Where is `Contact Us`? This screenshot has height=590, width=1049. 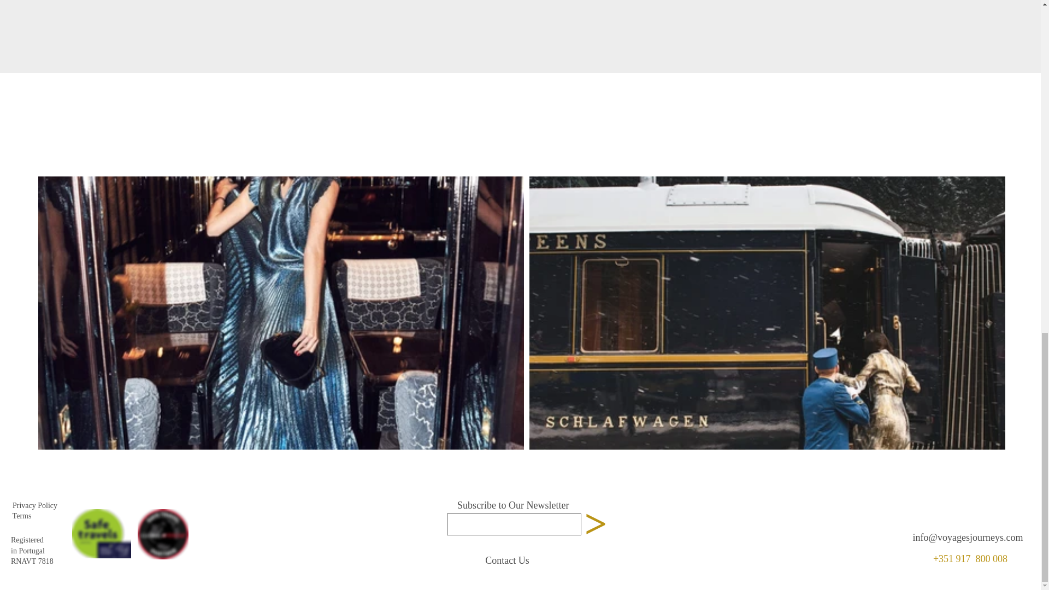 Contact Us is located at coordinates (507, 560).